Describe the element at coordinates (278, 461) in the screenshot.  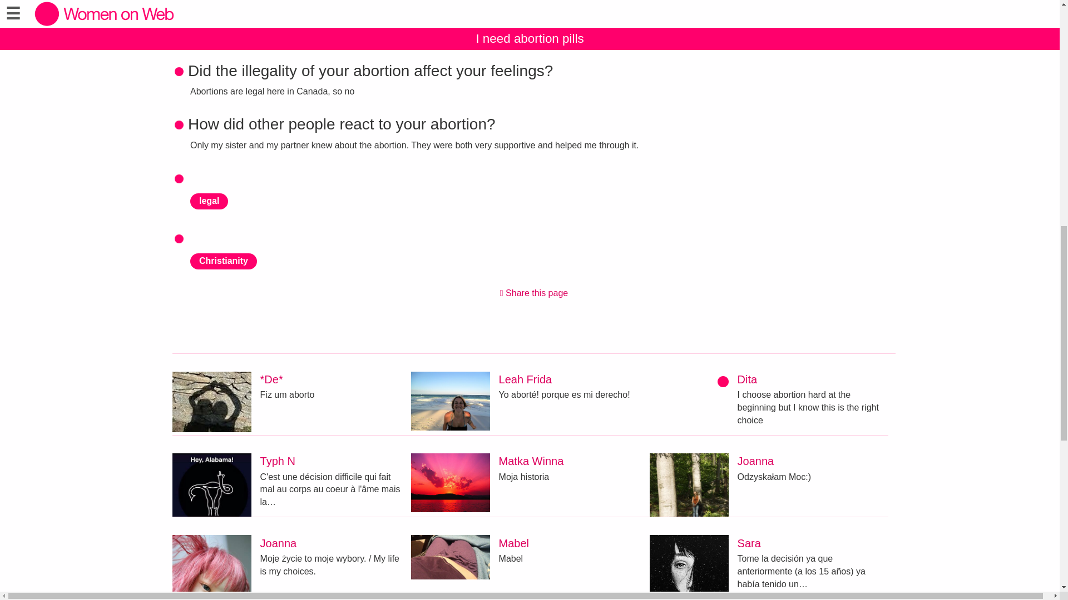
I see `Typh N` at that location.